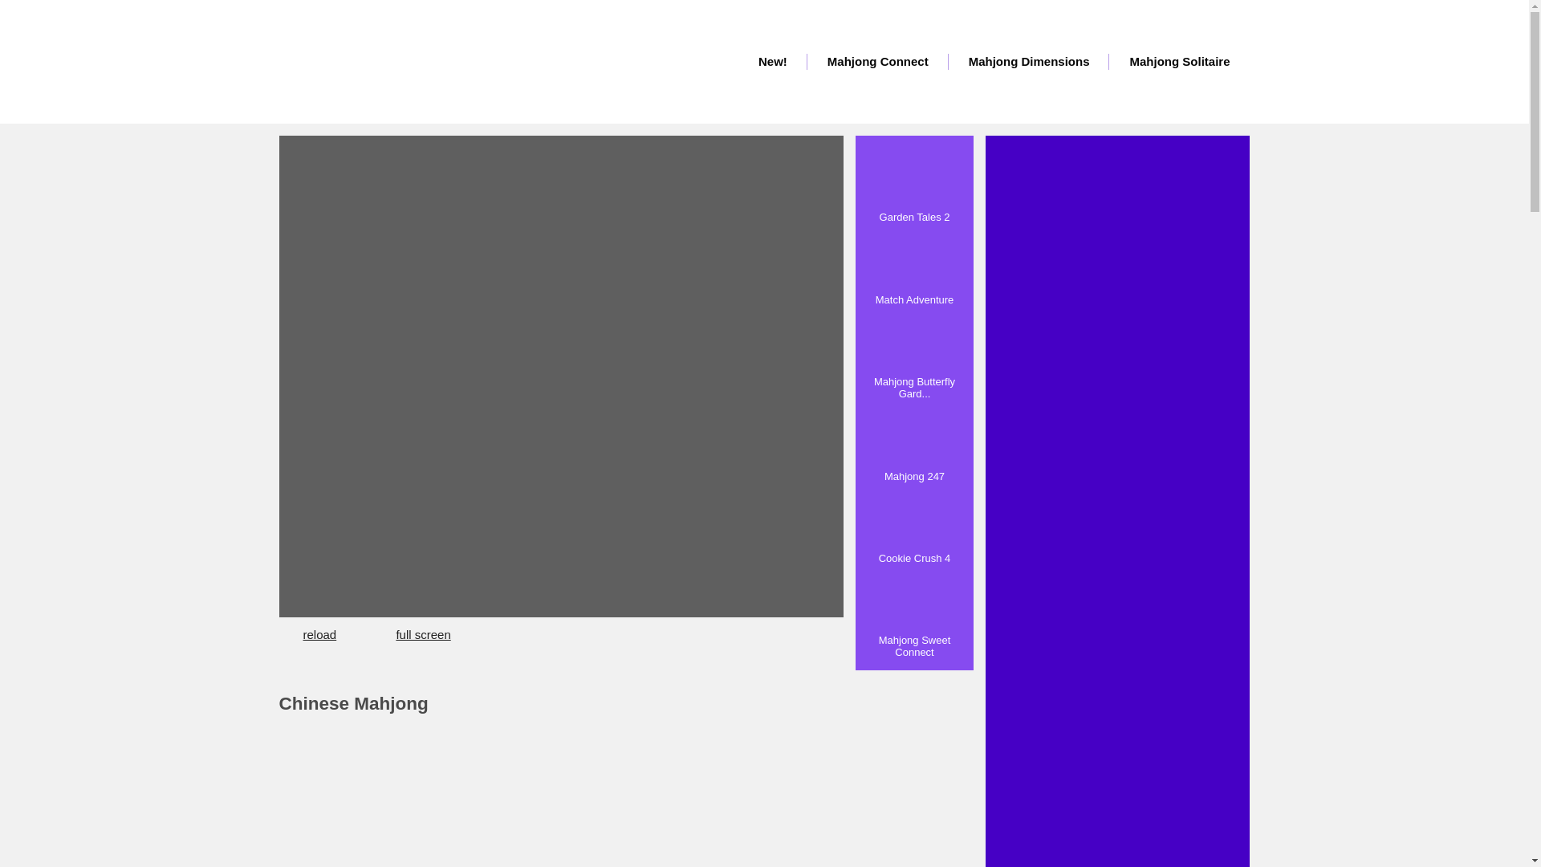 Image resolution: width=1541 pixels, height=867 pixels. What do you see at coordinates (914, 185) in the screenshot?
I see `Garden Tales 2` at bounding box center [914, 185].